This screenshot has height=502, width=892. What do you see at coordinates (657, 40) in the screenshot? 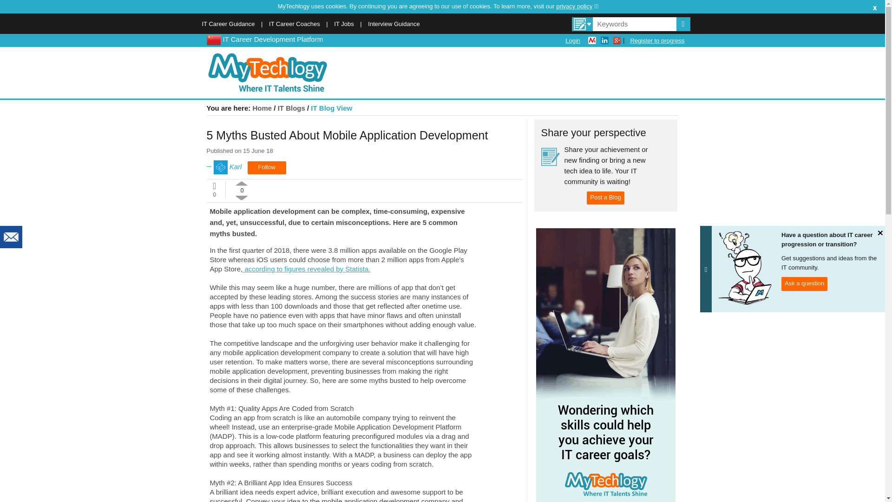
I see `Register to progress` at bounding box center [657, 40].